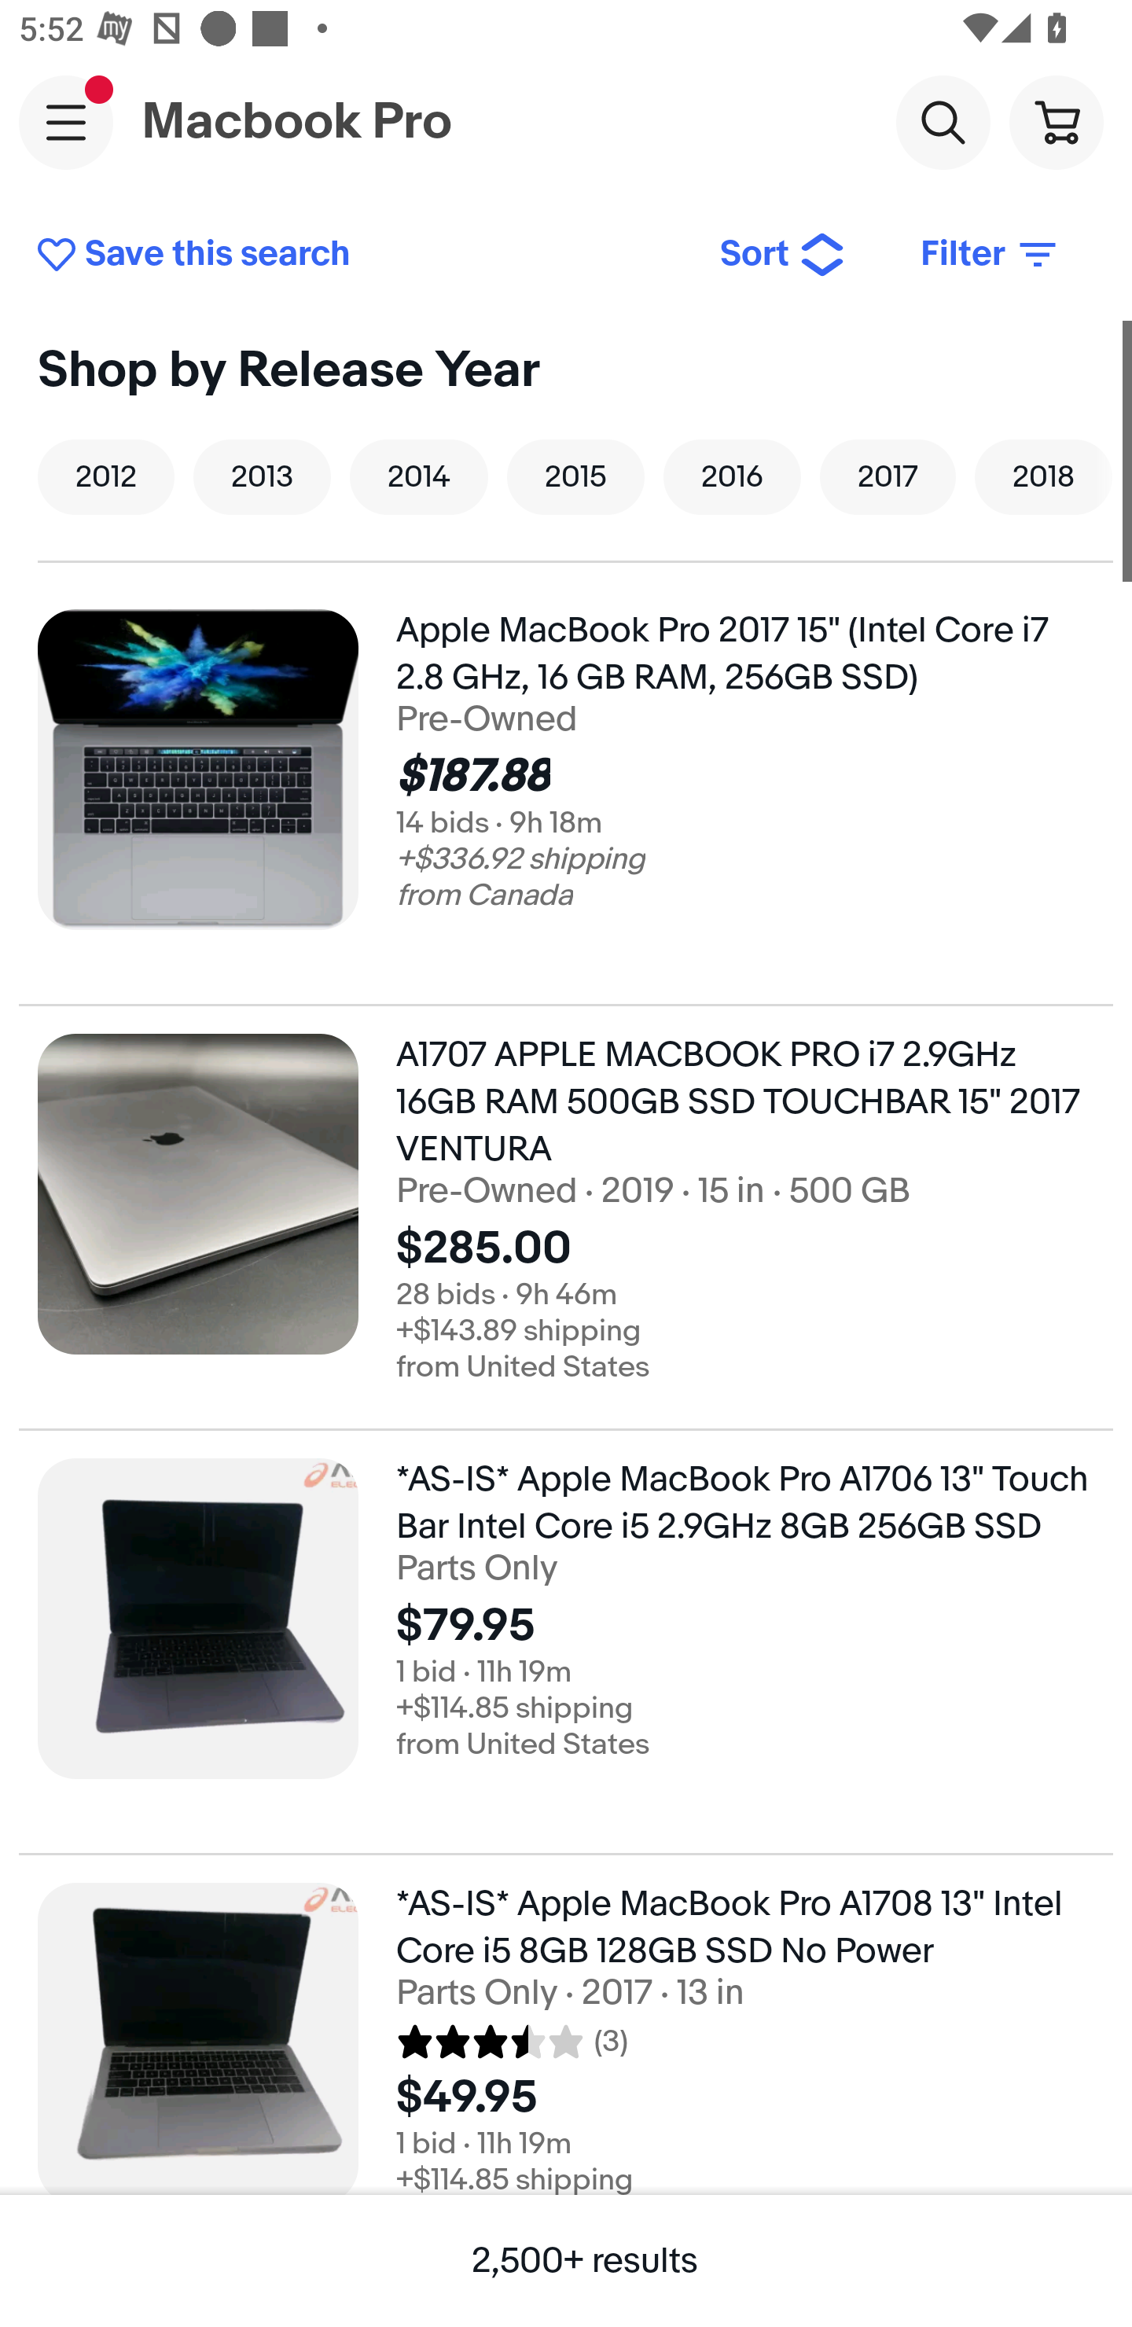 This screenshot has width=1132, height=2327. What do you see at coordinates (783, 255) in the screenshot?
I see `Sort` at bounding box center [783, 255].